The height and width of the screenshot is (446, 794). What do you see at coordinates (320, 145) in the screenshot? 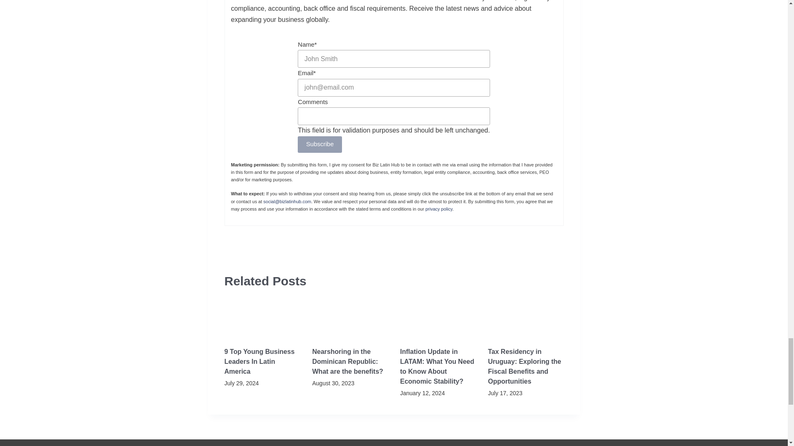
I see `Subscribe` at bounding box center [320, 145].